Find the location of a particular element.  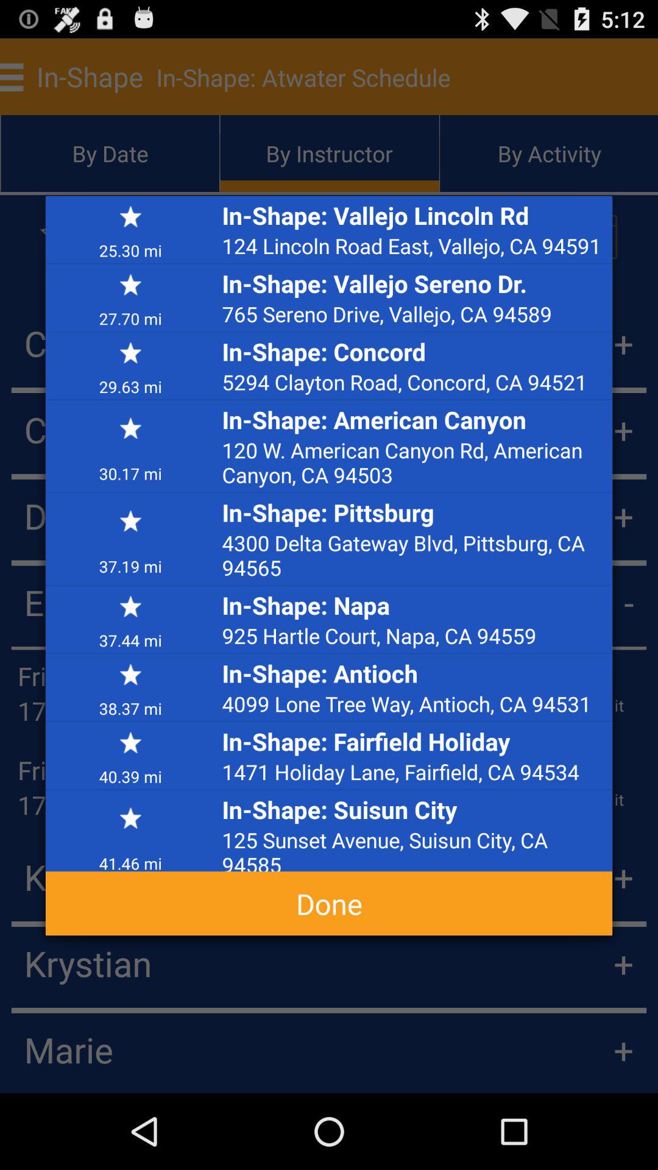

click icon below in-shape: concord is located at coordinates (414, 381).